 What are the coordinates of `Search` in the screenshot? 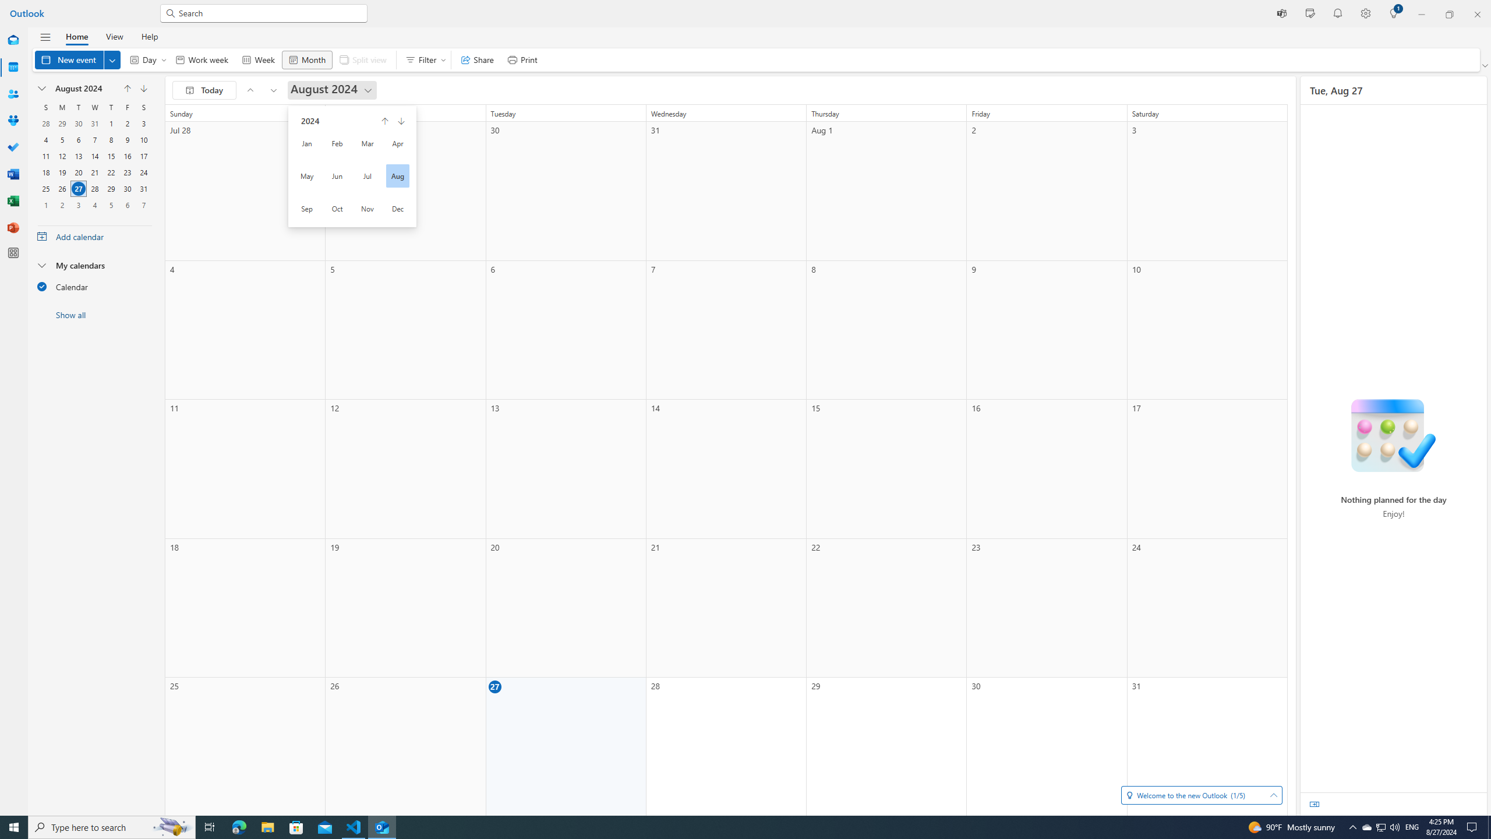 It's located at (269, 13).